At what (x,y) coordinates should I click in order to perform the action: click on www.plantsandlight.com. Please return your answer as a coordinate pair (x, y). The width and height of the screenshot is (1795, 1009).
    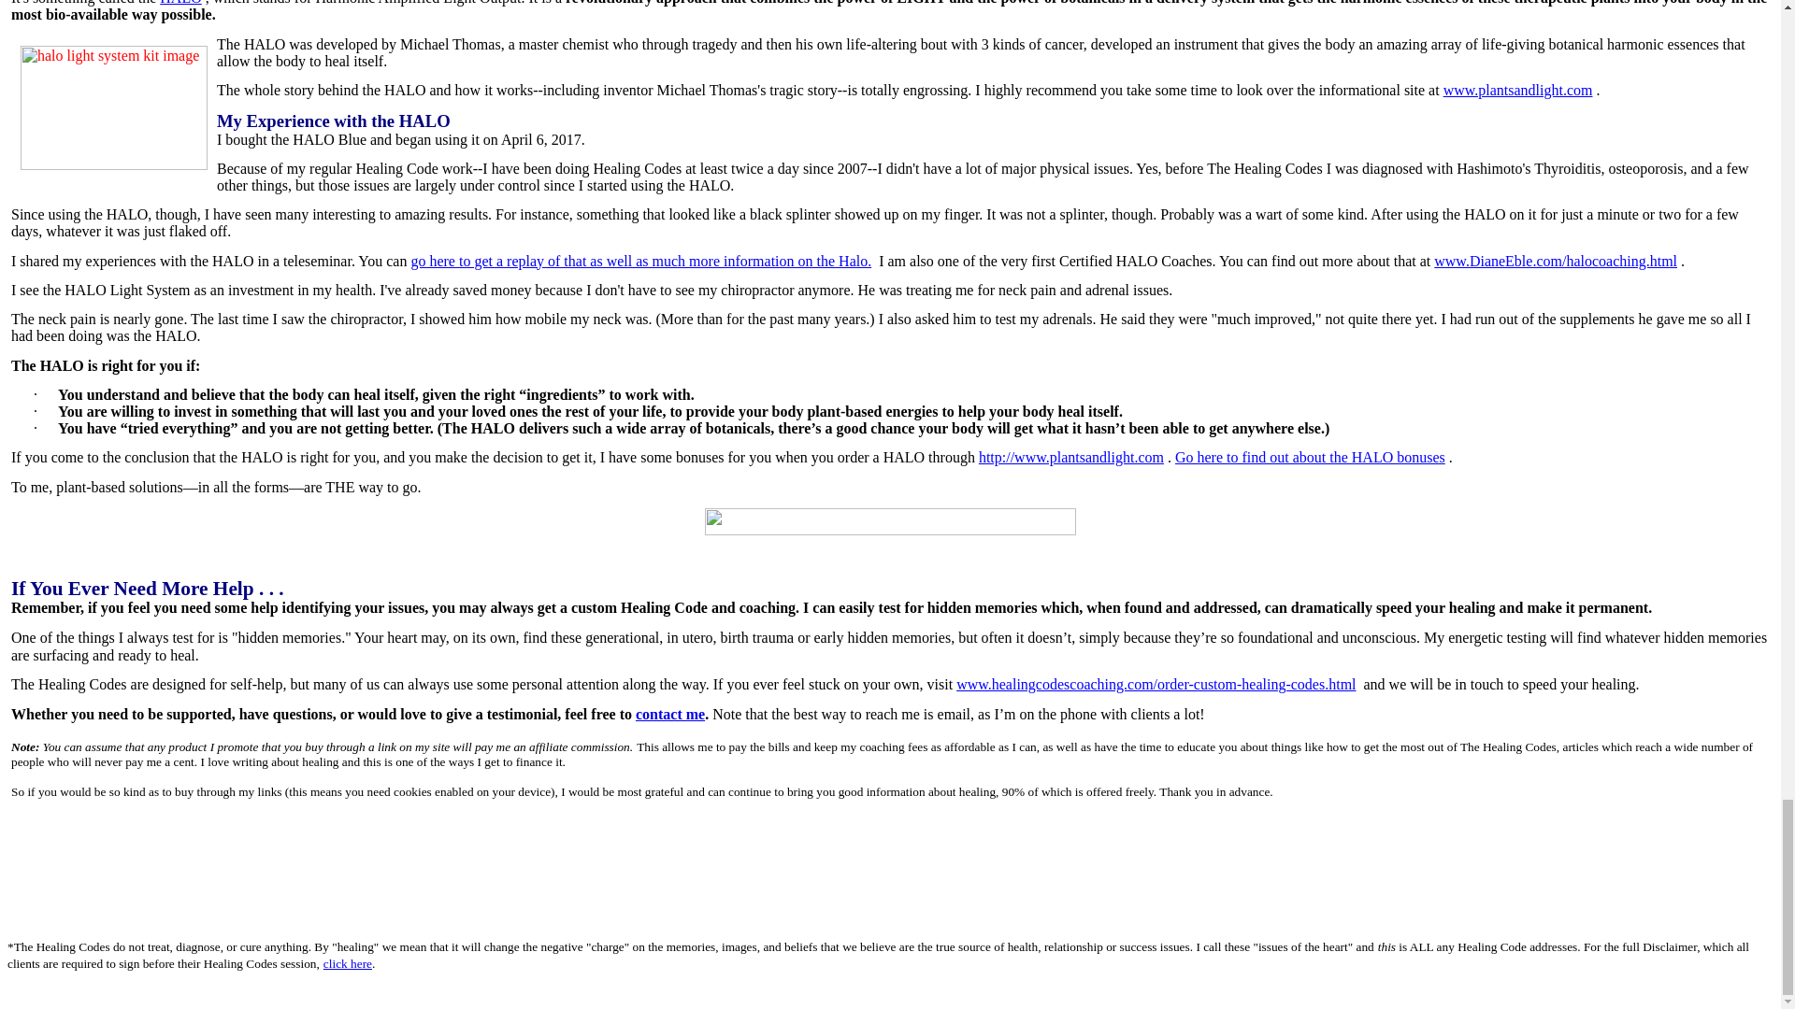
    Looking at the image, I should click on (1518, 90).